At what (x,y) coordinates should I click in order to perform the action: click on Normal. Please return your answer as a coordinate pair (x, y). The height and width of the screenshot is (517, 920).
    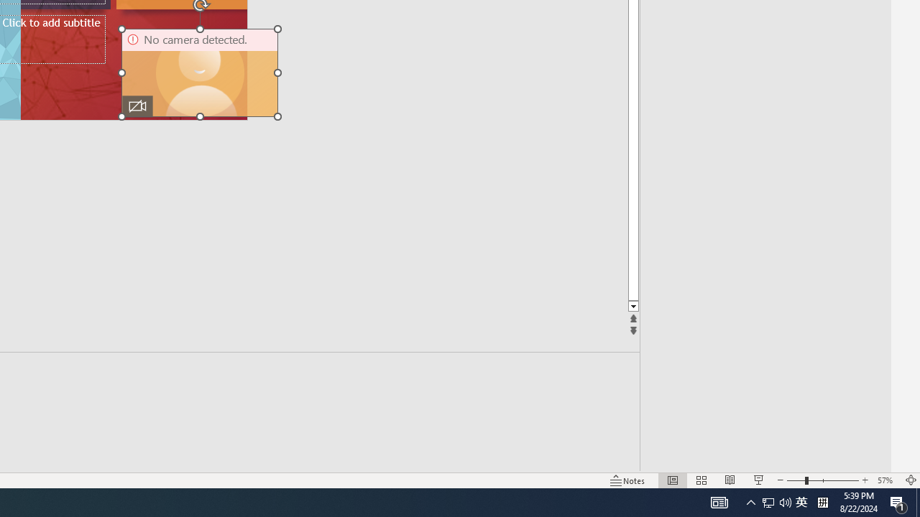
    Looking at the image, I should click on (673, 480).